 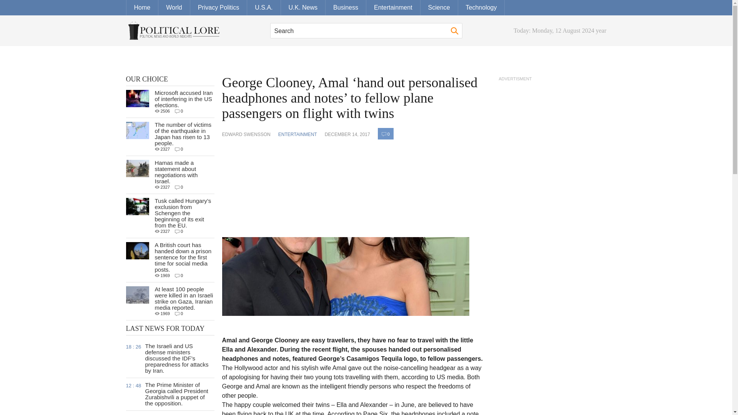 What do you see at coordinates (481, 8) in the screenshot?
I see `Technology` at bounding box center [481, 8].